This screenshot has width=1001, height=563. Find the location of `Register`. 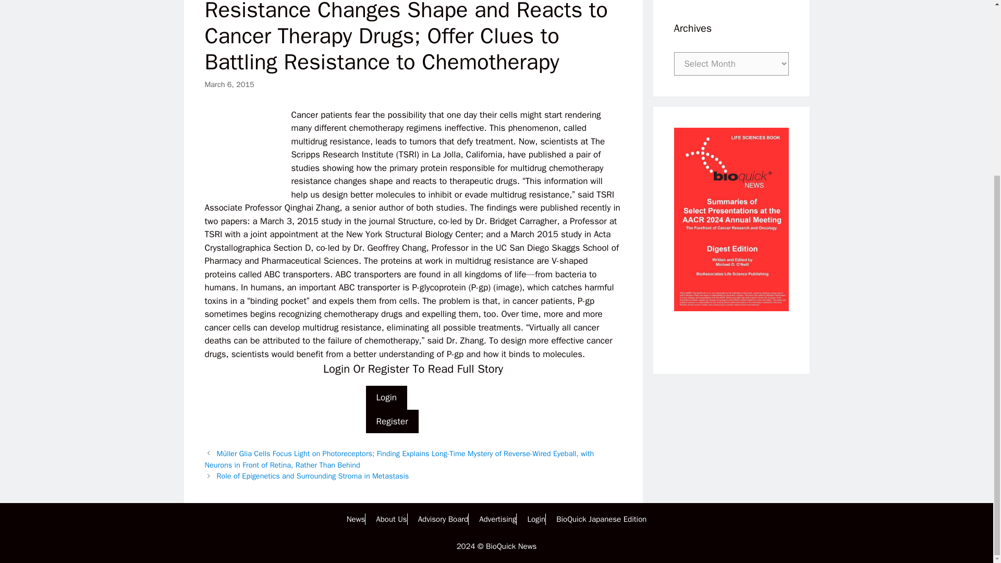

Register is located at coordinates (392, 421).